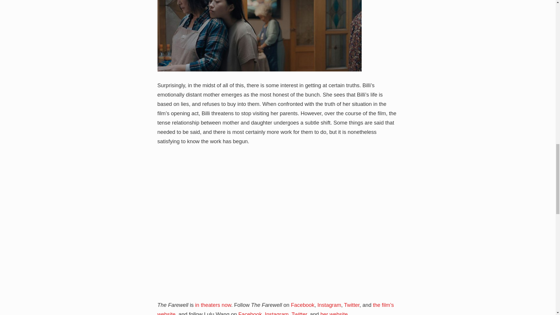 Image resolution: width=560 pixels, height=315 pixels. Describe the element at coordinates (250, 313) in the screenshot. I see `Facebook` at that location.